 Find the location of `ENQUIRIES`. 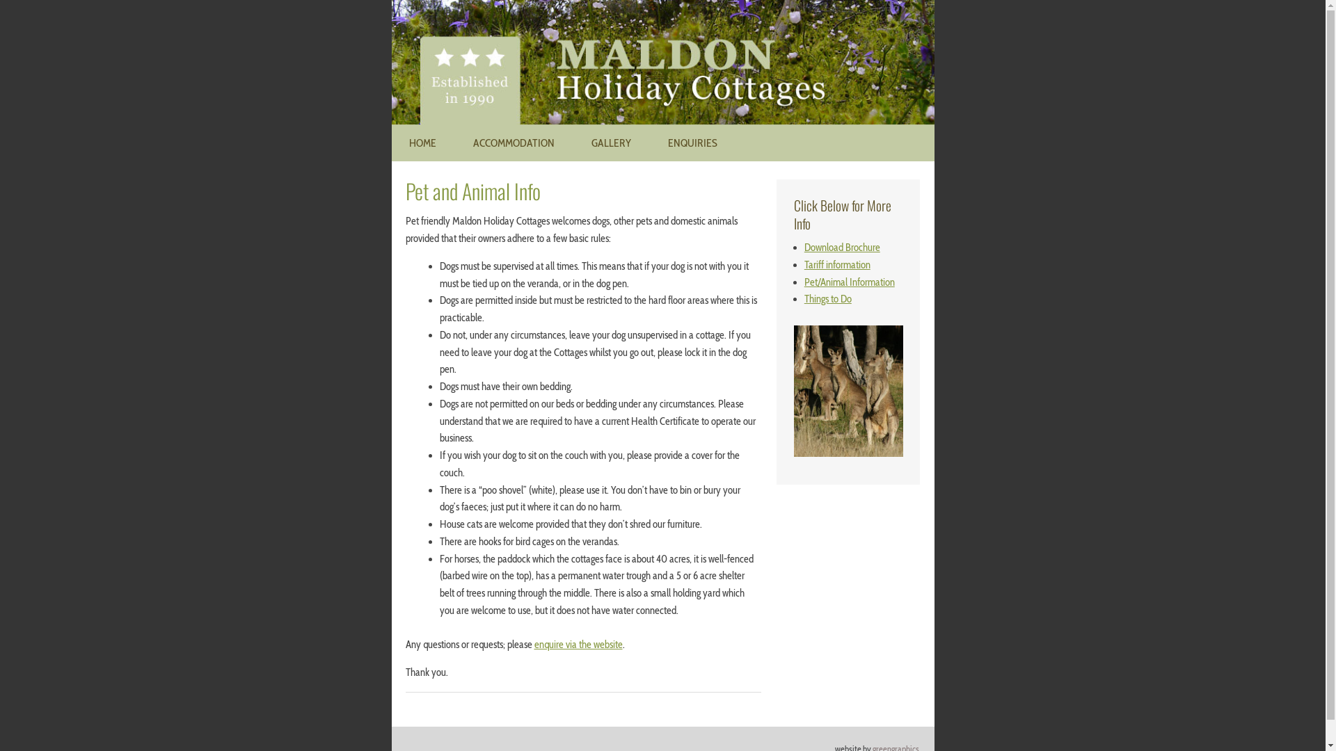

ENQUIRIES is located at coordinates (693, 143).